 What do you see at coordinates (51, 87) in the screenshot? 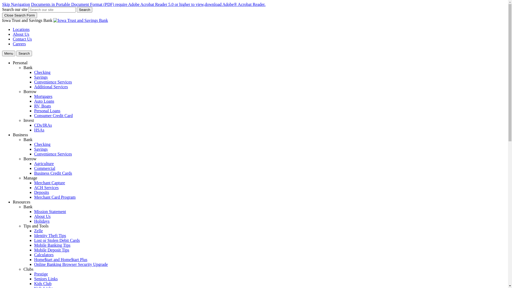
I see `Additional Services` at bounding box center [51, 87].